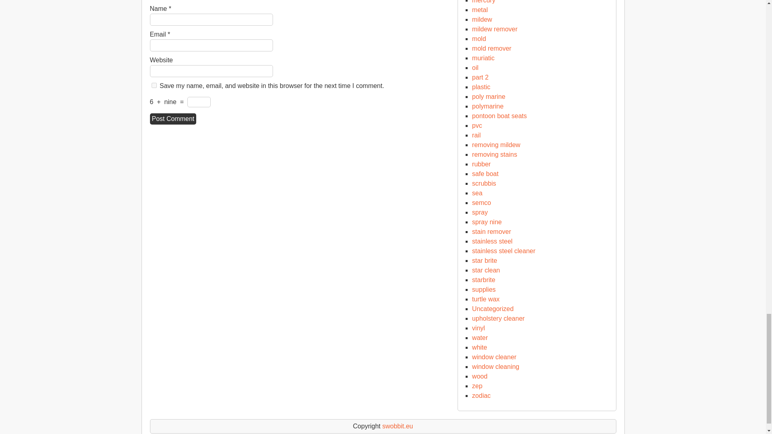 The image size is (772, 434). I want to click on swobbit.eu, so click(397, 426).